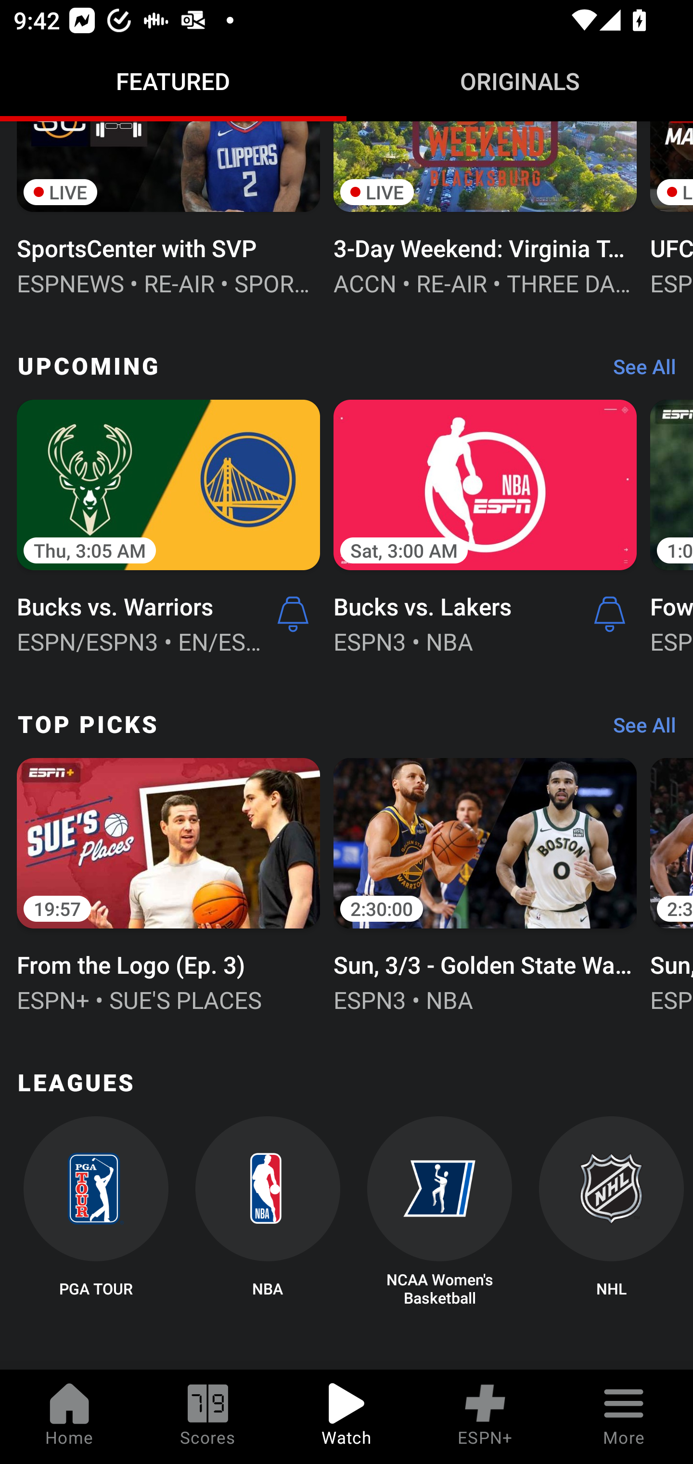 The height and width of the screenshot is (1464, 693). Describe the element at coordinates (69, 1417) in the screenshot. I see `Home` at that location.